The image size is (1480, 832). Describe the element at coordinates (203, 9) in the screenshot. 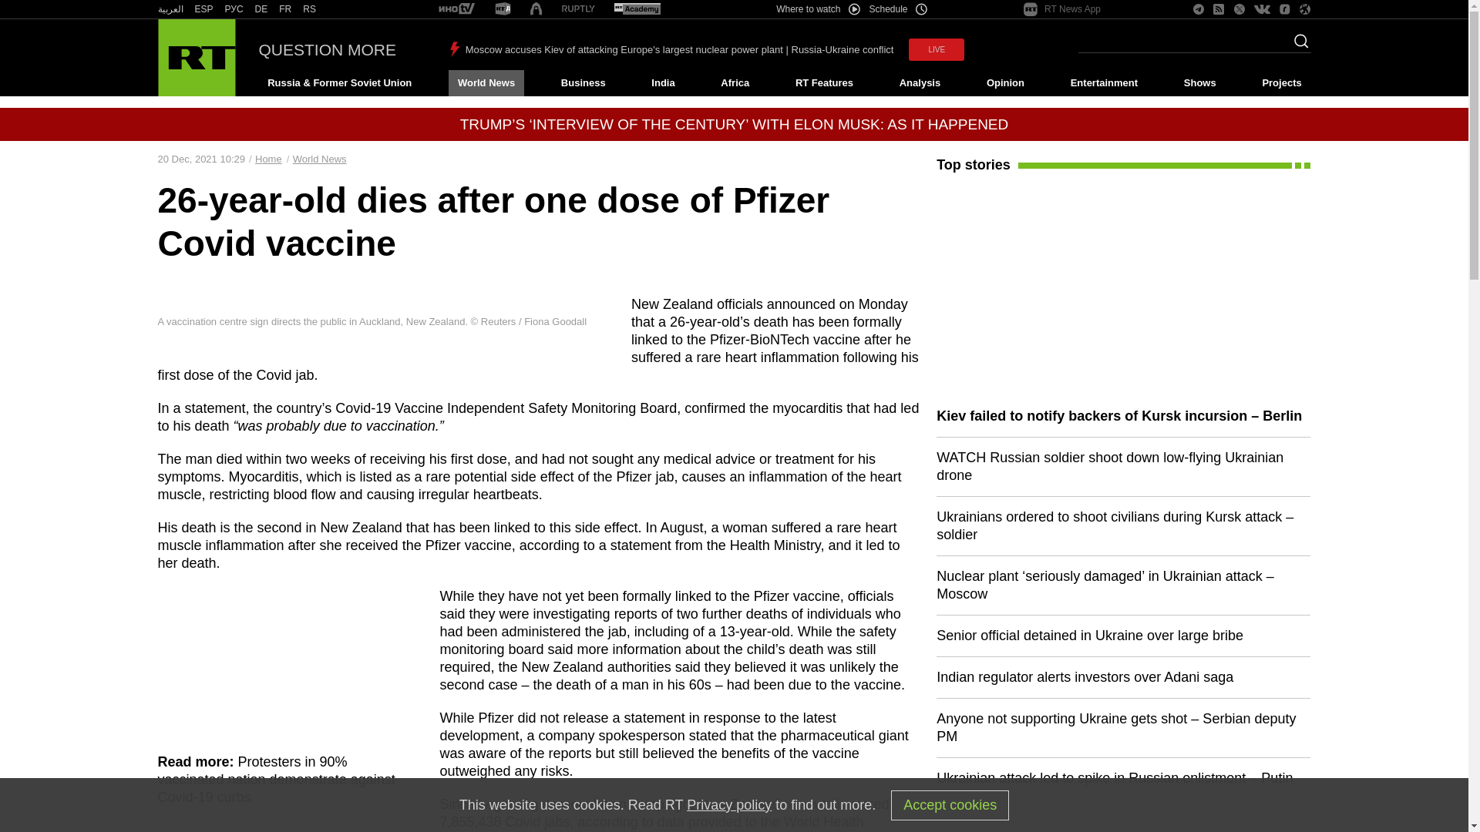

I see `RT ` at that location.